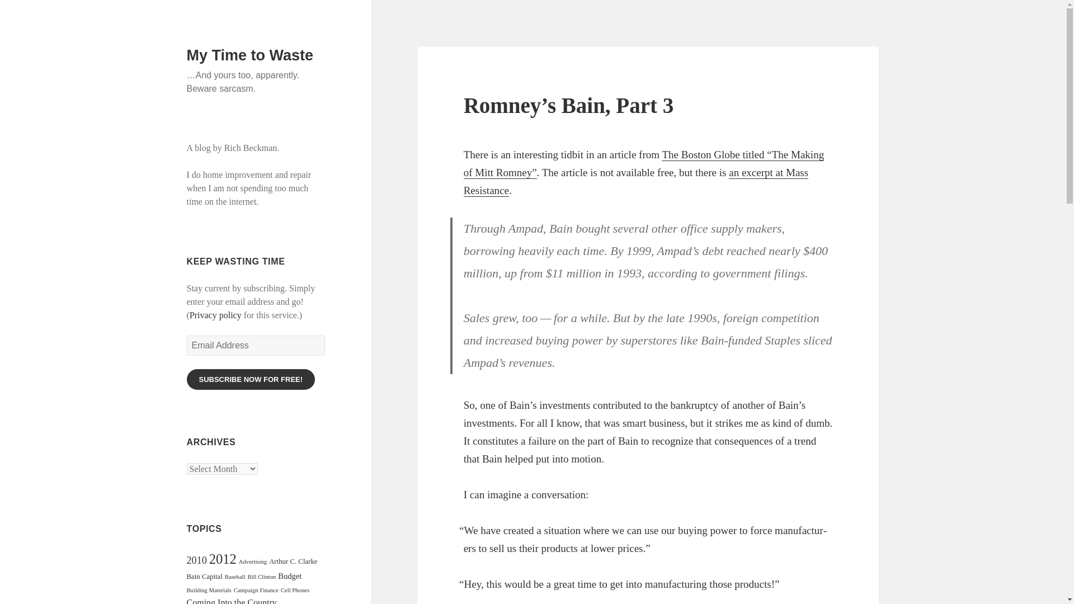  I want to click on Cell Phones, so click(294, 589).